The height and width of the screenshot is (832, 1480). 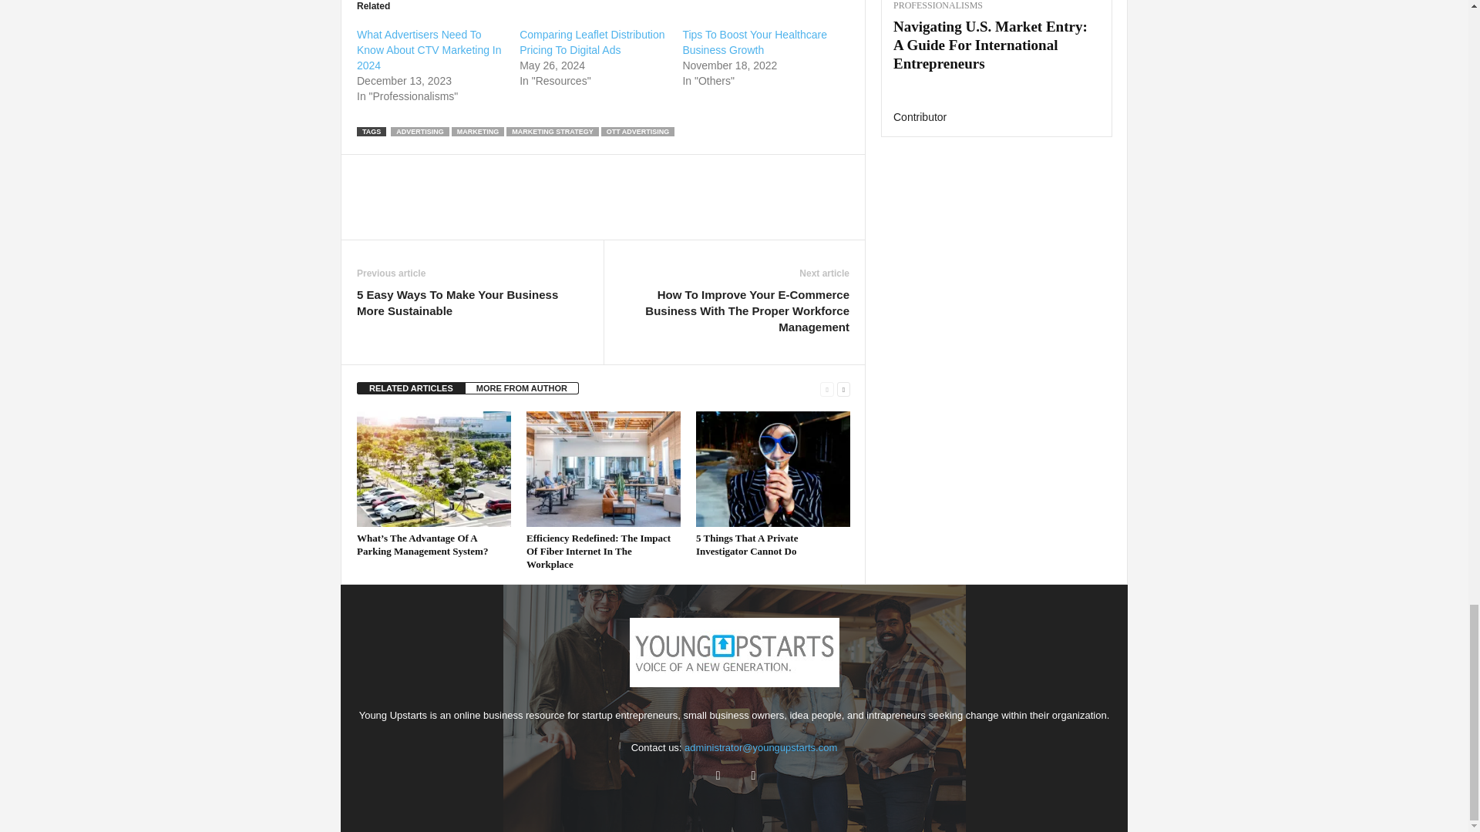 I want to click on OTT ADVERTISING, so click(x=637, y=132).